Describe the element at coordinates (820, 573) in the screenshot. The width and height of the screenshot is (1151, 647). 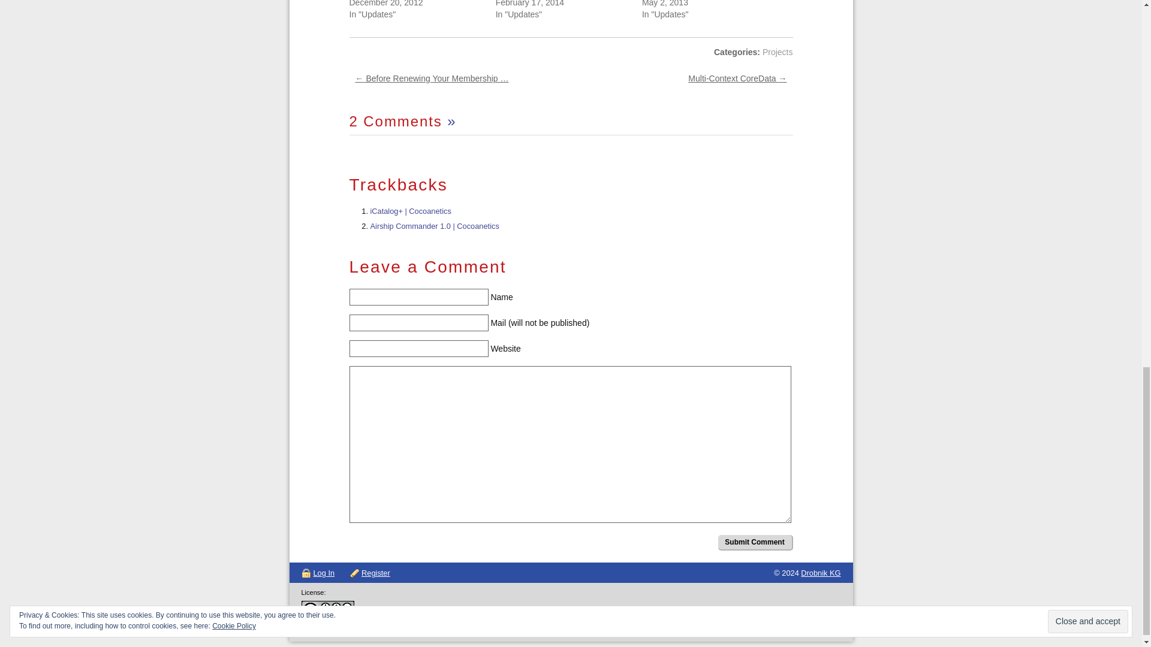
I see `Drobnik KG` at that location.